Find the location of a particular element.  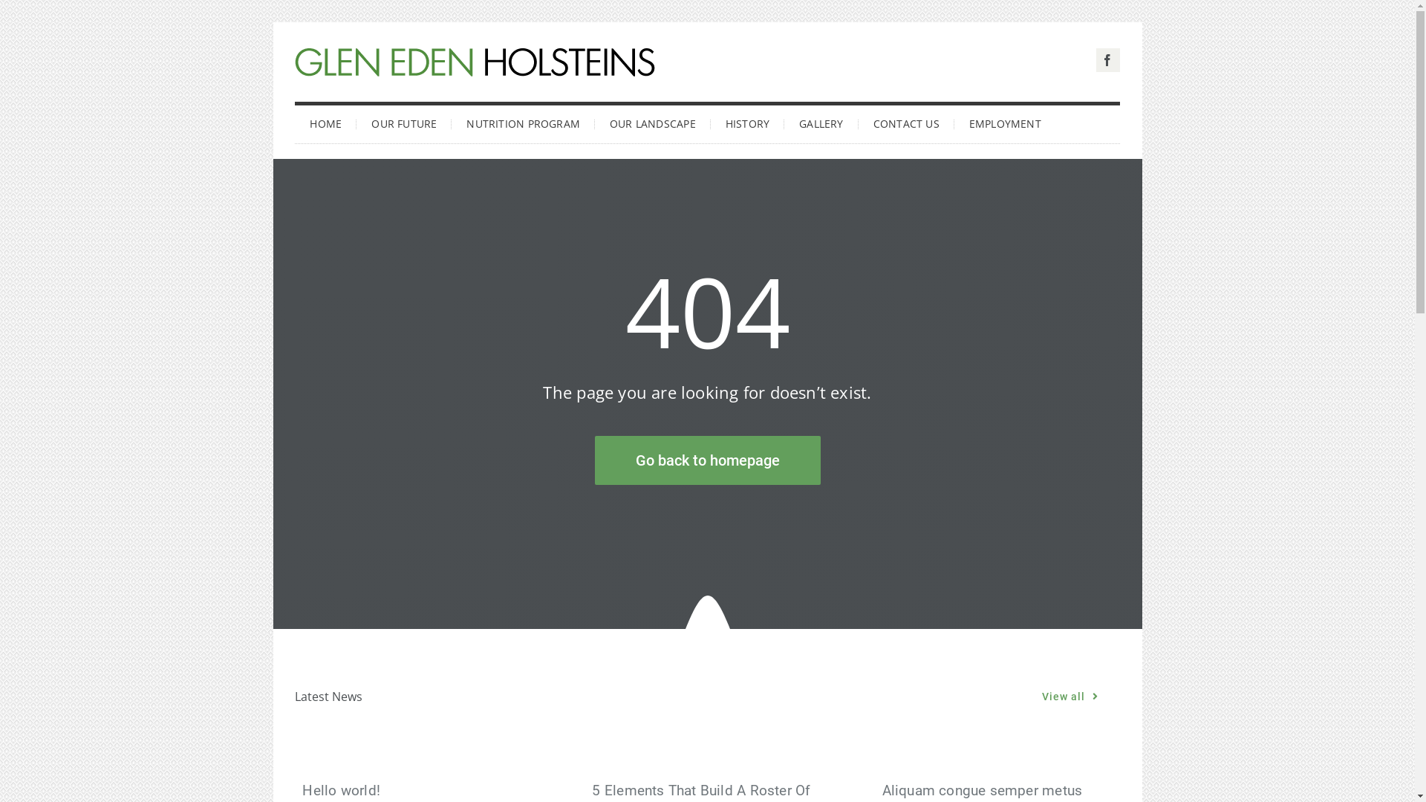

EMPLOYMENT is located at coordinates (1006, 123).